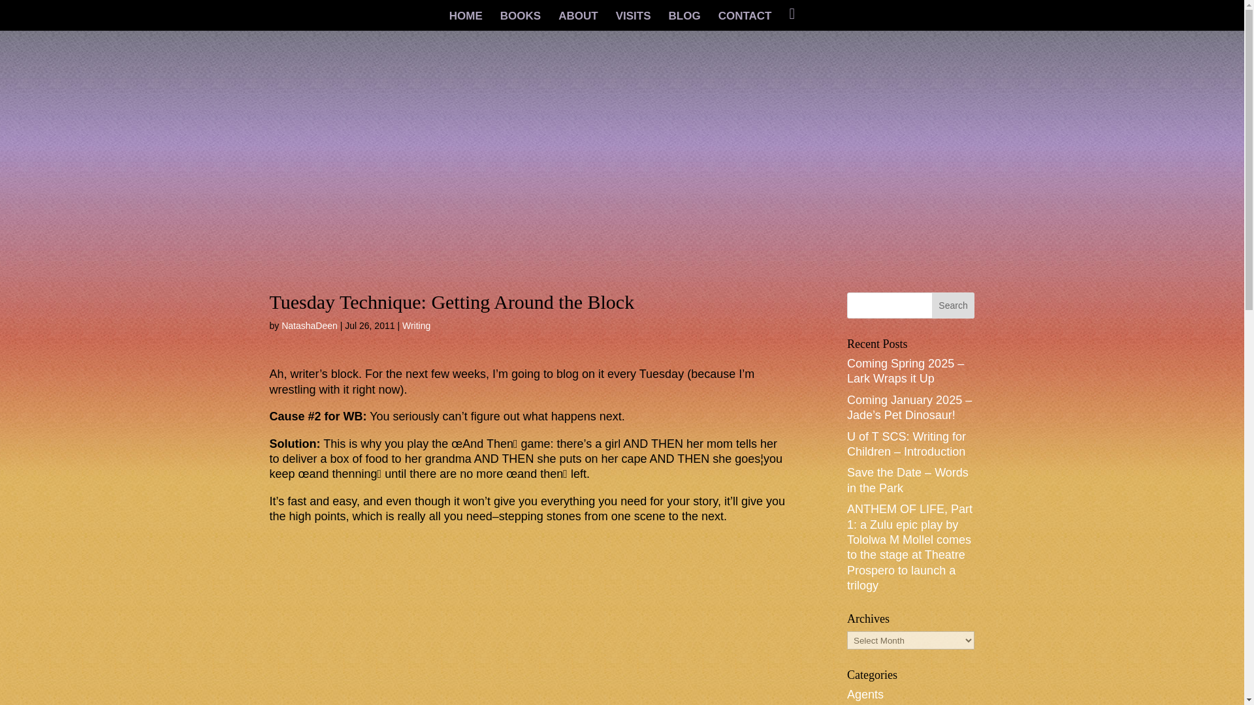 The width and height of the screenshot is (1254, 705). Describe the element at coordinates (416, 325) in the screenshot. I see `Writing` at that location.